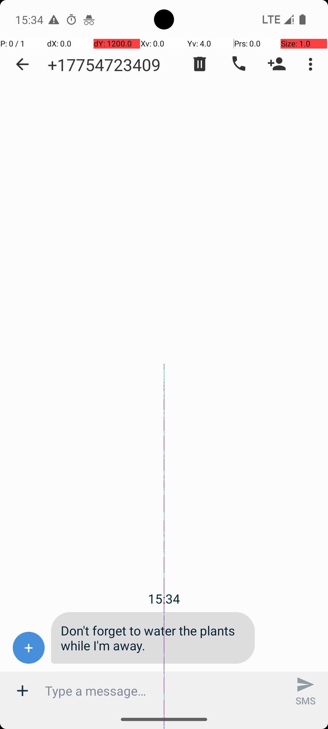 Image resolution: width=328 pixels, height=729 pixels. I want to click on Attachment, so click(22, 691).